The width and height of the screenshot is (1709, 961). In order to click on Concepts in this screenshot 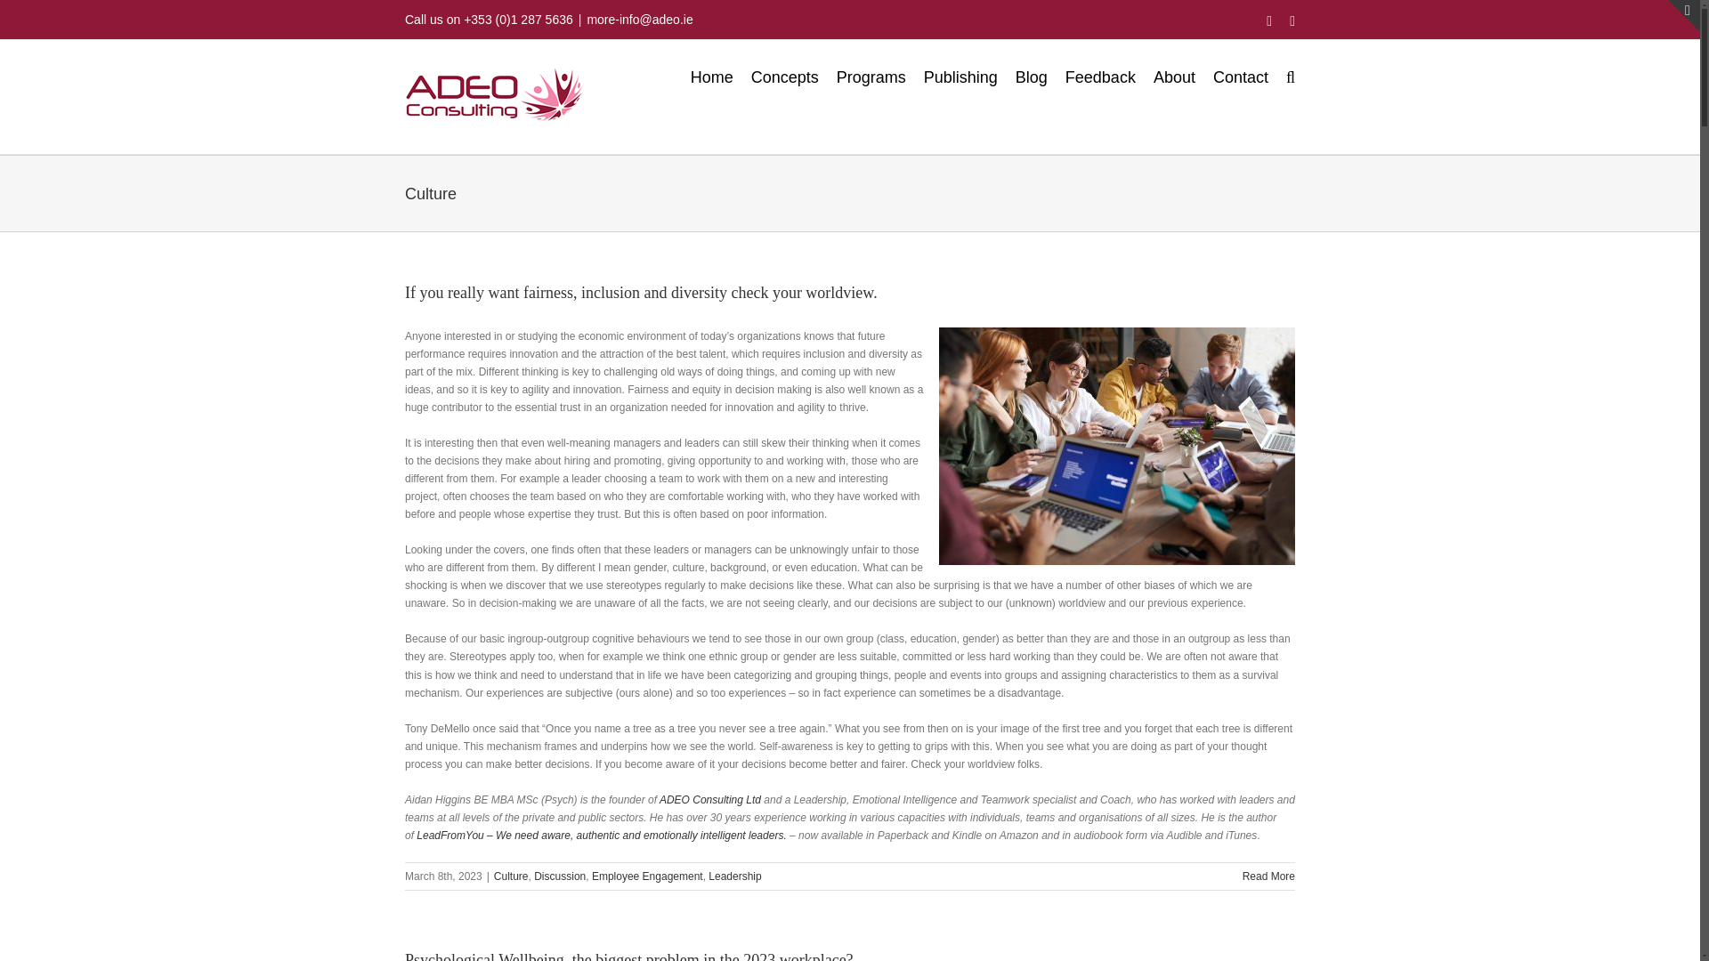, I will do `click(785, 77)`.